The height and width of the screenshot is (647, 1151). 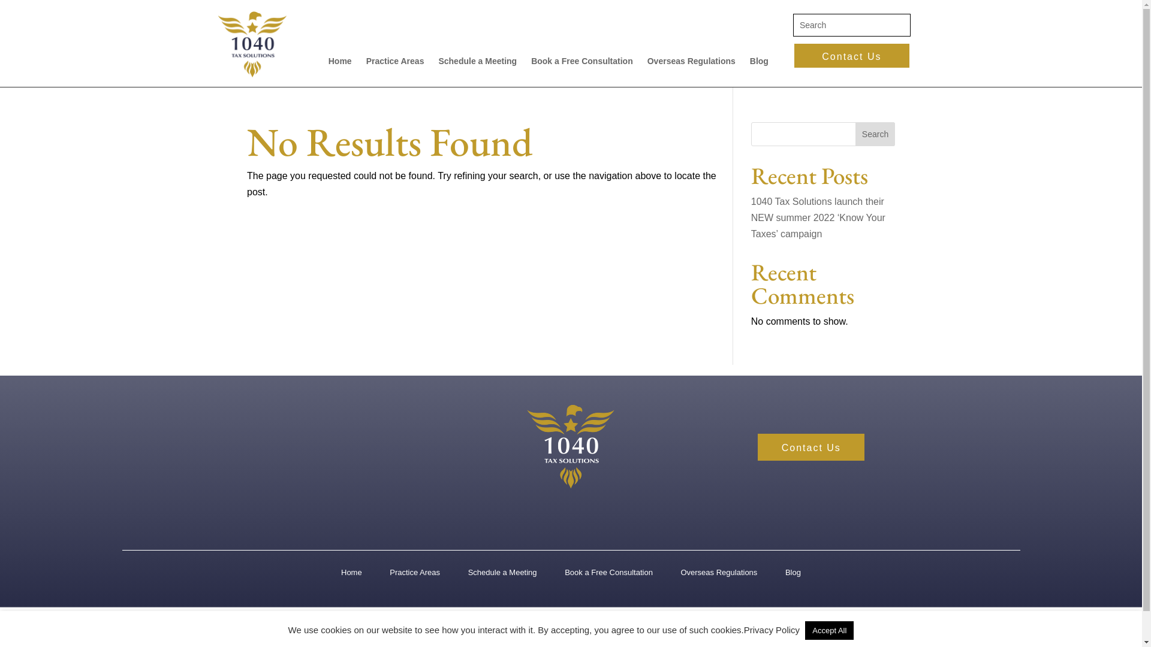 What do you see at coordinates (609, 575) in the screenshot?
I see `Book a Free Consultation` at bounding box center [609, 575].